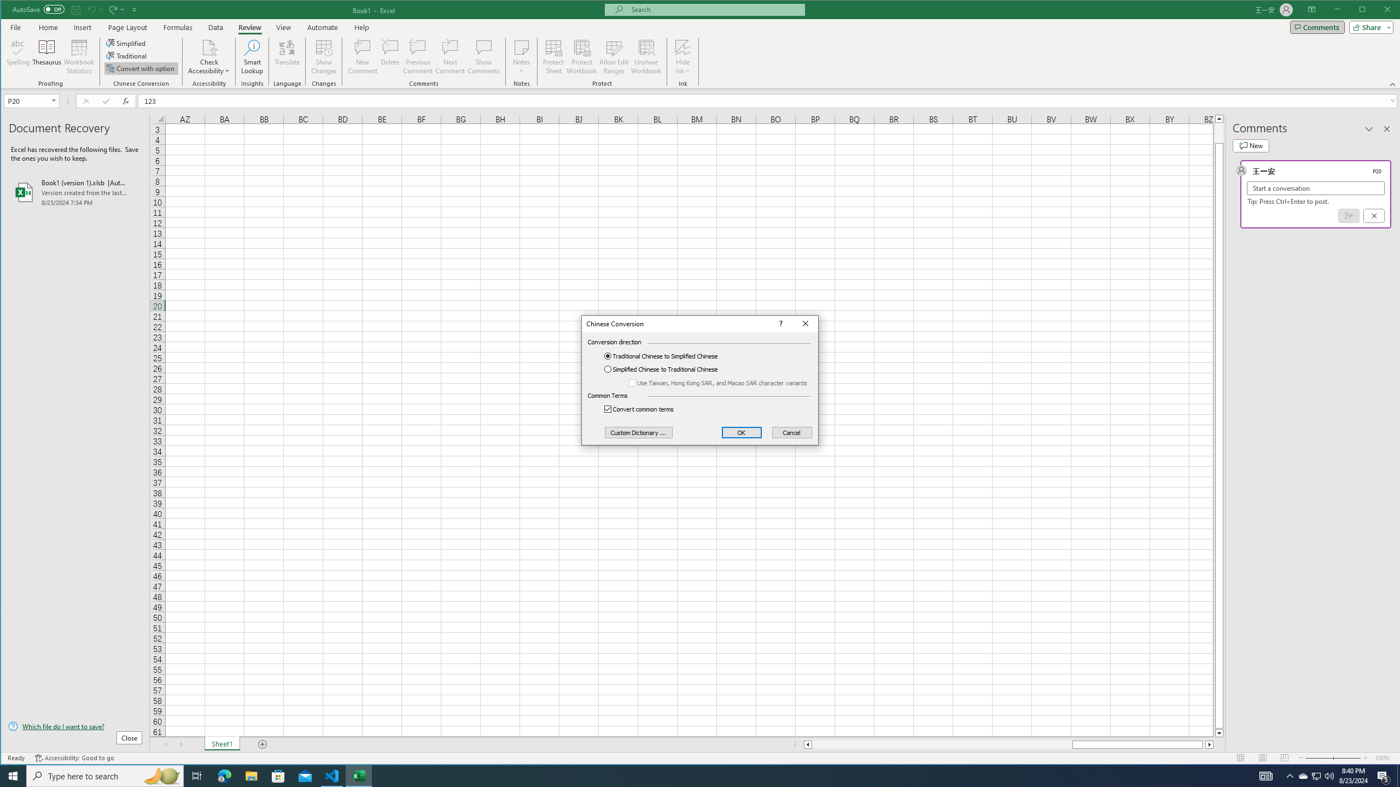 This screenshot has width=1400, height=787. What do you see at coordinates (669, 369) in the screenshot?
I see `Simplified Chinese to Traditional Chinese` at bounding box center [669, 369].